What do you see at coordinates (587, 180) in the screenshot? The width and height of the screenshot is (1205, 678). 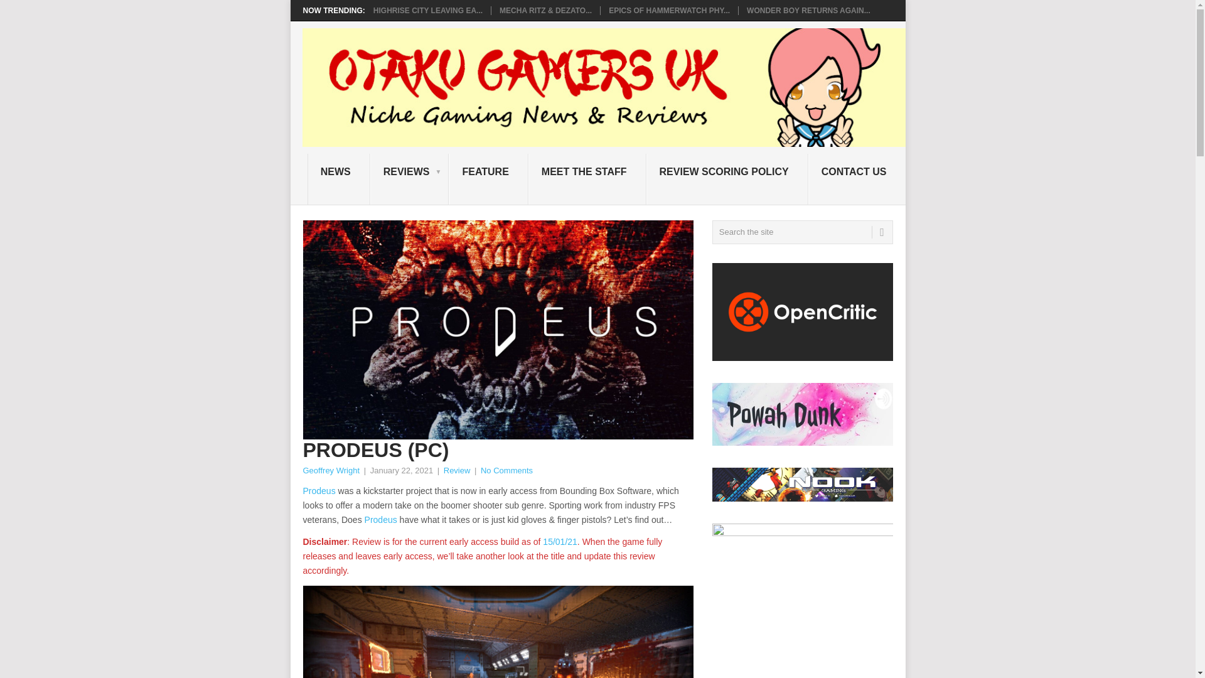 I see `MEET THE STAFF` at bounding box center [587, 180].